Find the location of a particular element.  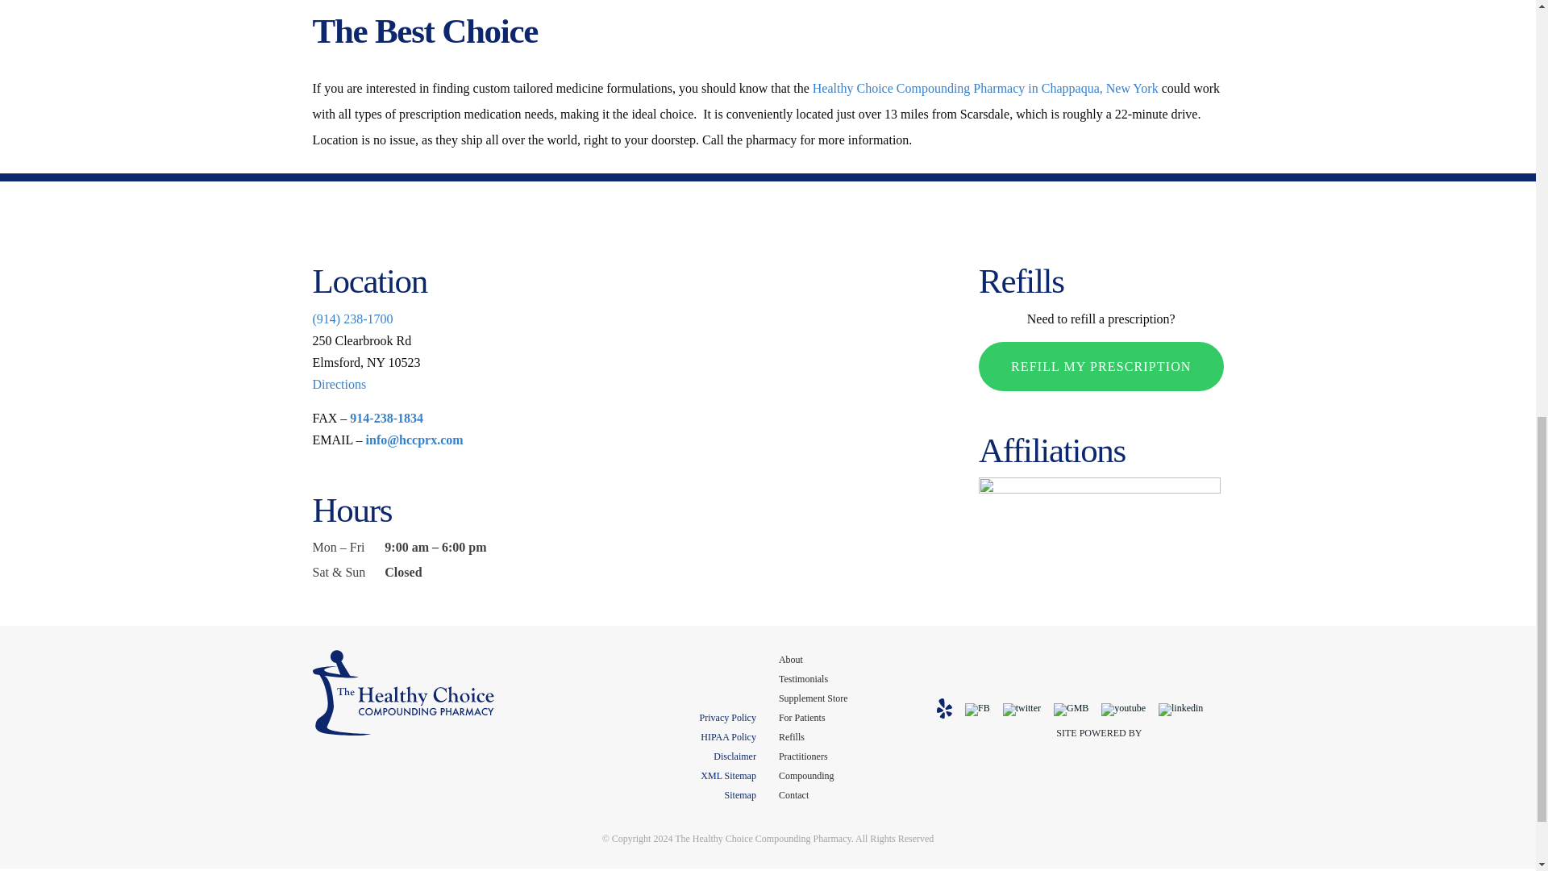

914-238-1834 is located at coordinates (385, 418).